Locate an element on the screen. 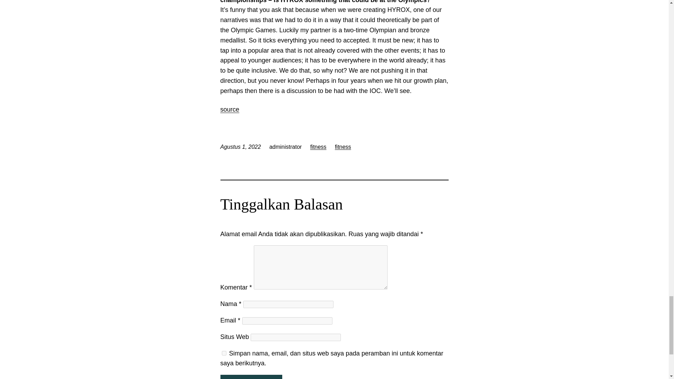  fitness is located at coordinates (343, 147).